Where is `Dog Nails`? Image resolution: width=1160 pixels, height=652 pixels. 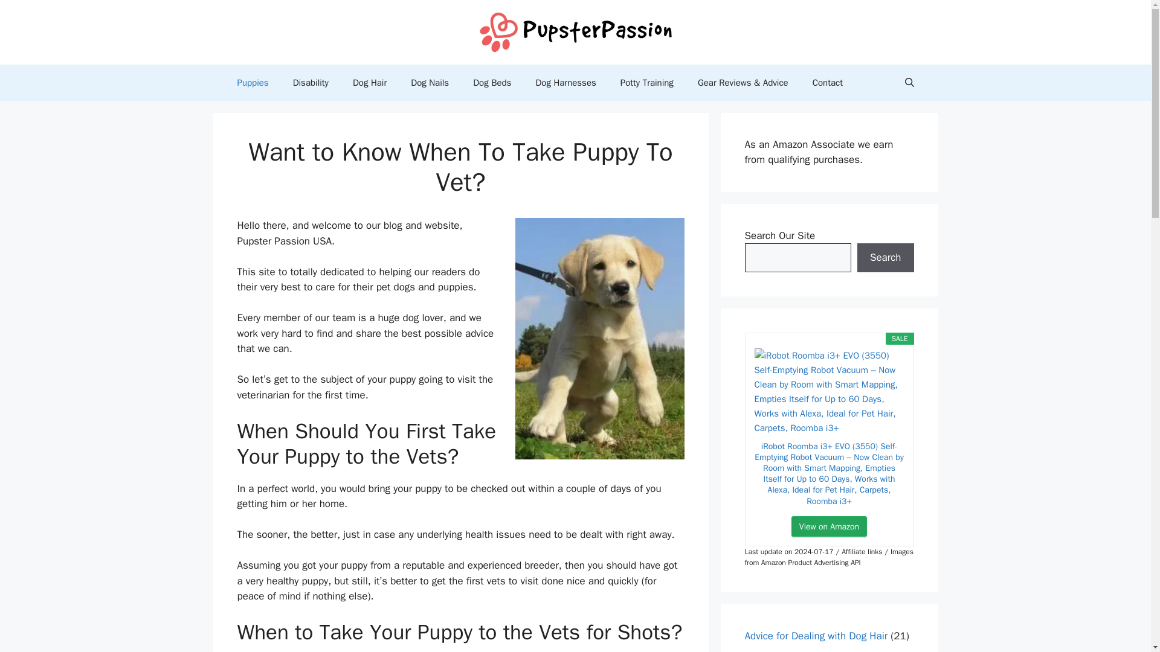 Dog Nails is located at coordinates (430, 82).